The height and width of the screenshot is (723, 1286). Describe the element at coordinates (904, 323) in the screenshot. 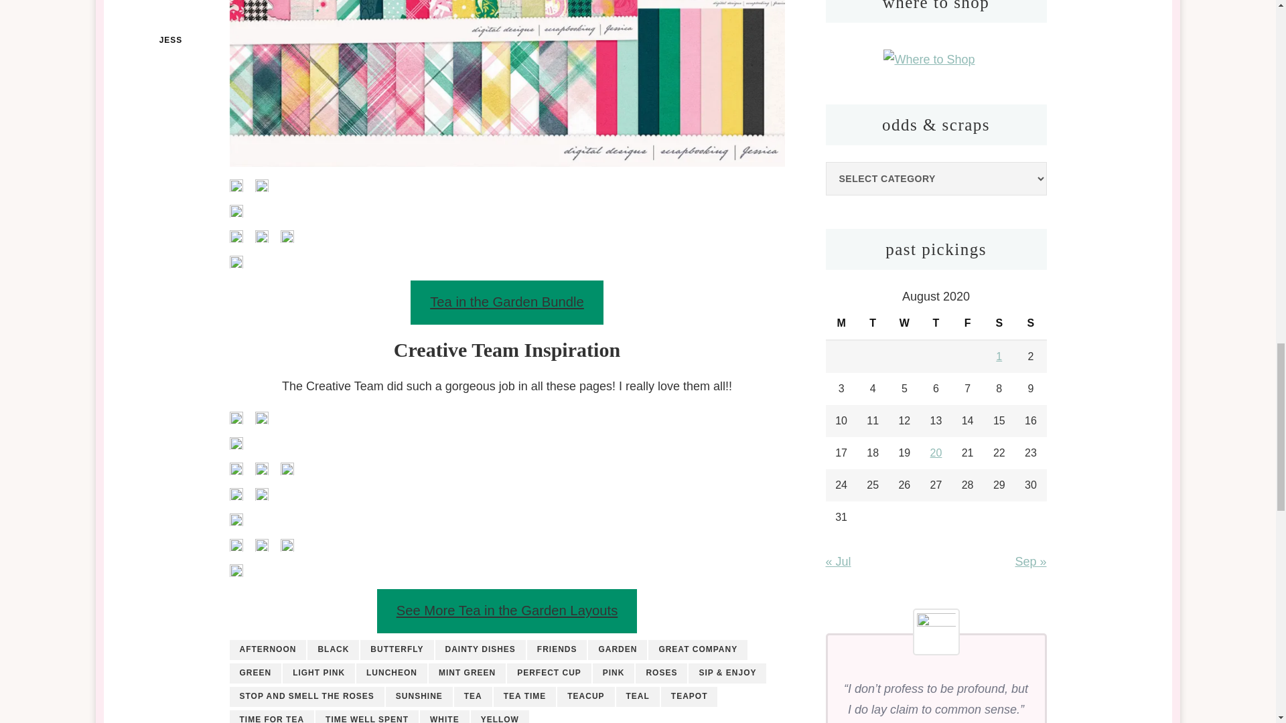

I see `Wednesday` at that location.